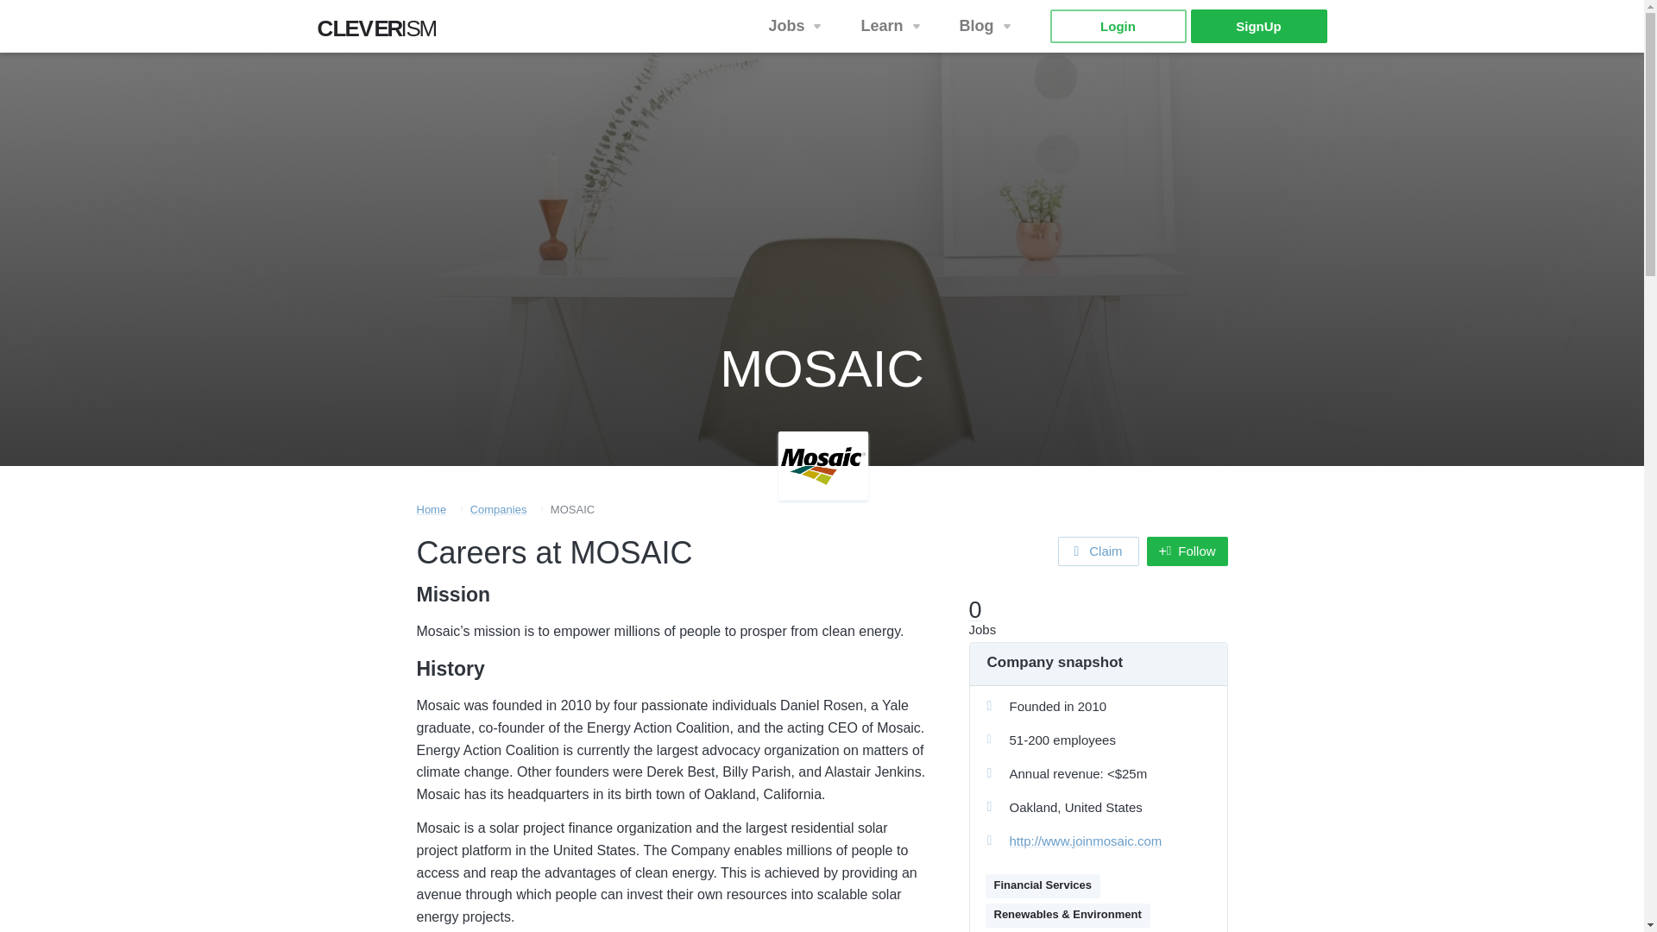 Image resolution: width=1657 pixels, height=932 pixels. I want to click on Learn, so click(797, 26).